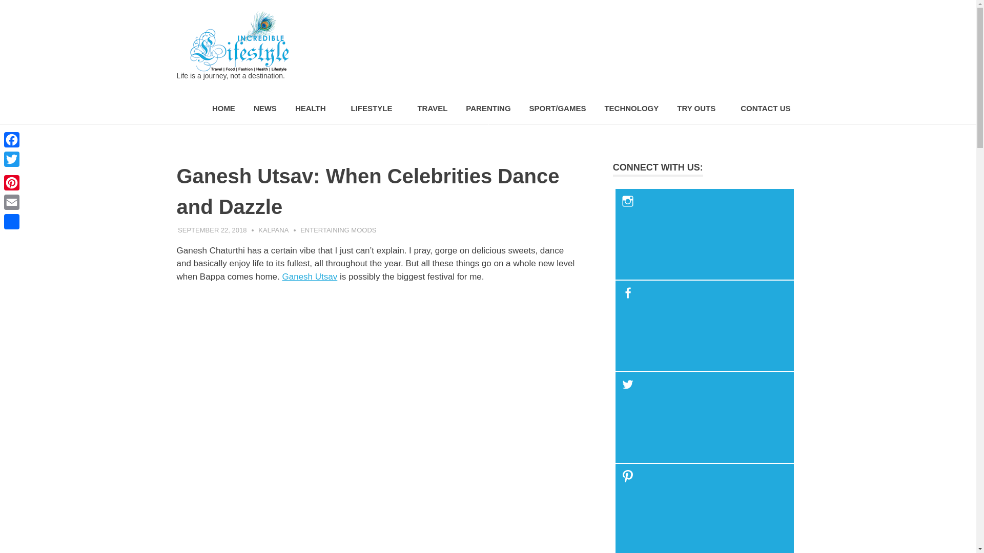 This screenshot has height=553, width=984. I want to click on HOME, so click(223, 109).